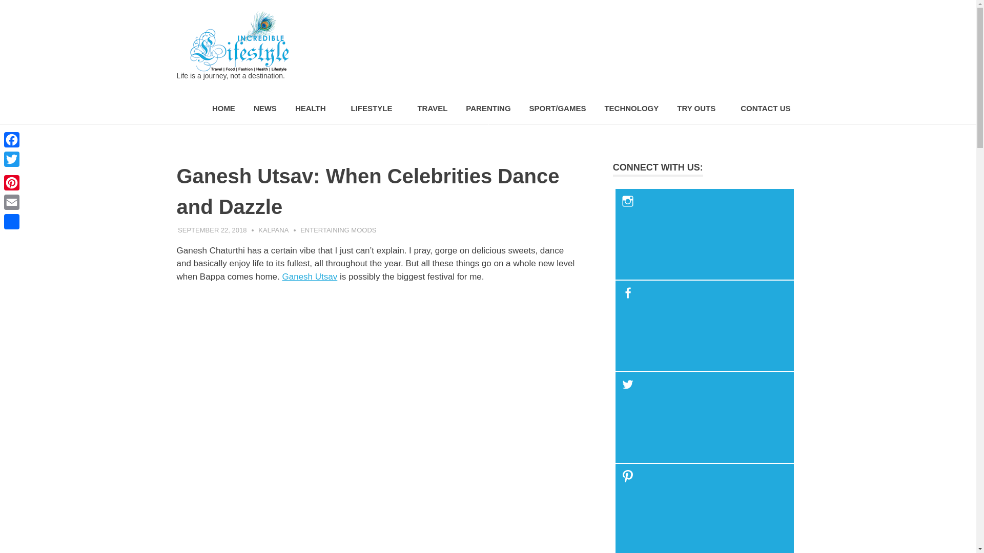 This screenshot has height=553, width=984. I want to click on HOME, so click(223, 109).